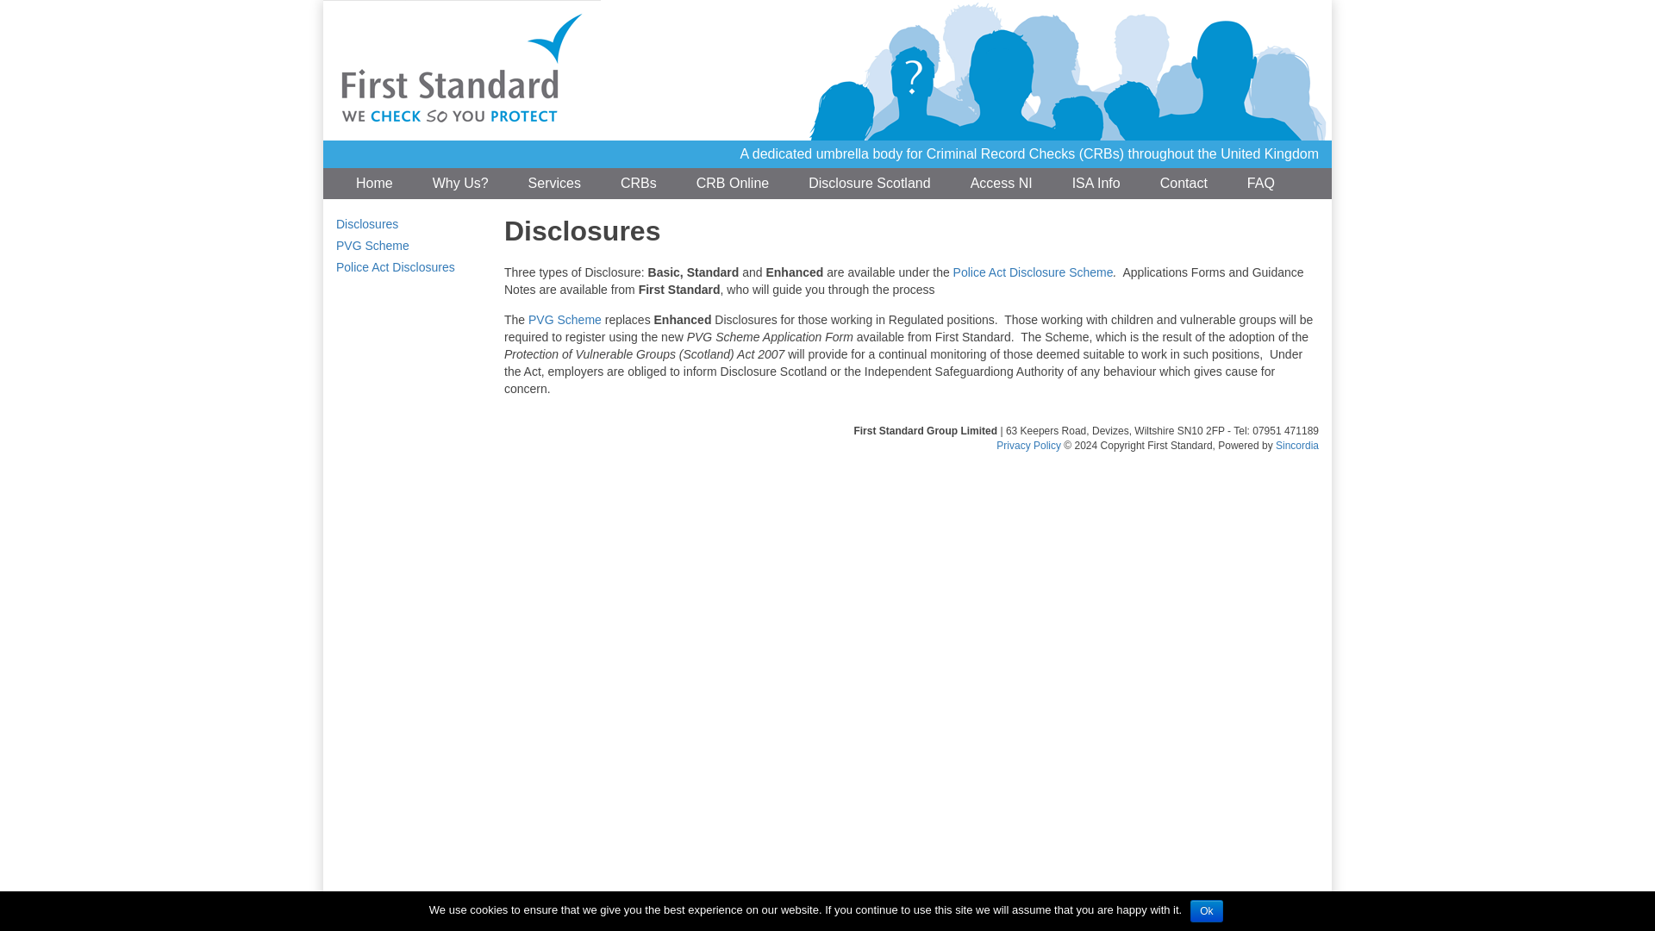  I want to click on PVG Scheme, so click(372, 245).